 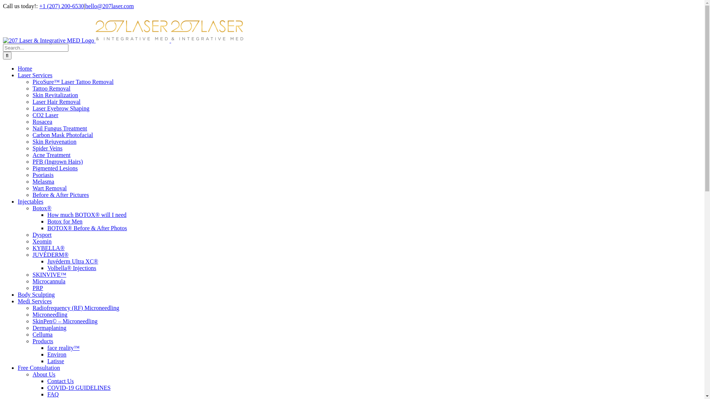 What do you see at coordinates (58, 162) in the screenshot?
I see `PFB (Ingrown Hairs)` at bounding box center [58, 162].